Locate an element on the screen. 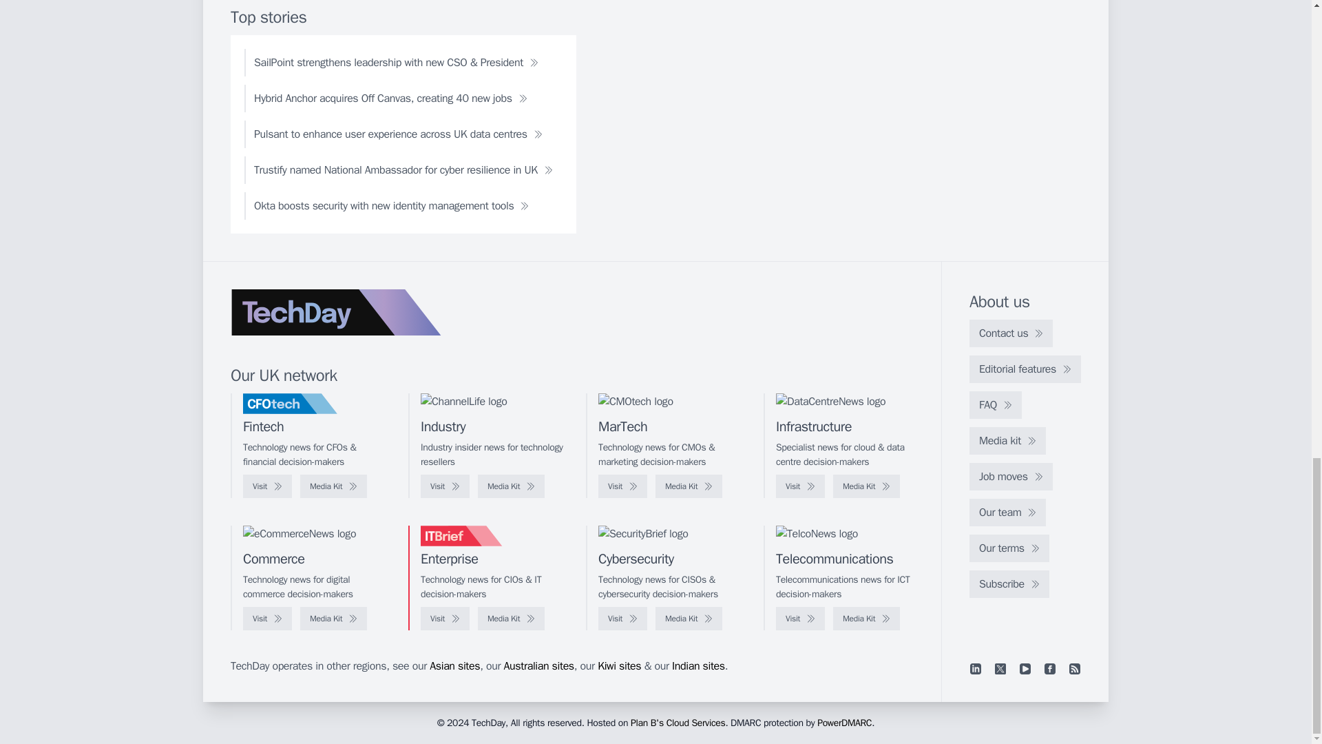 The image size is (1322, 744). Visit is located at coordinates (622, 486).